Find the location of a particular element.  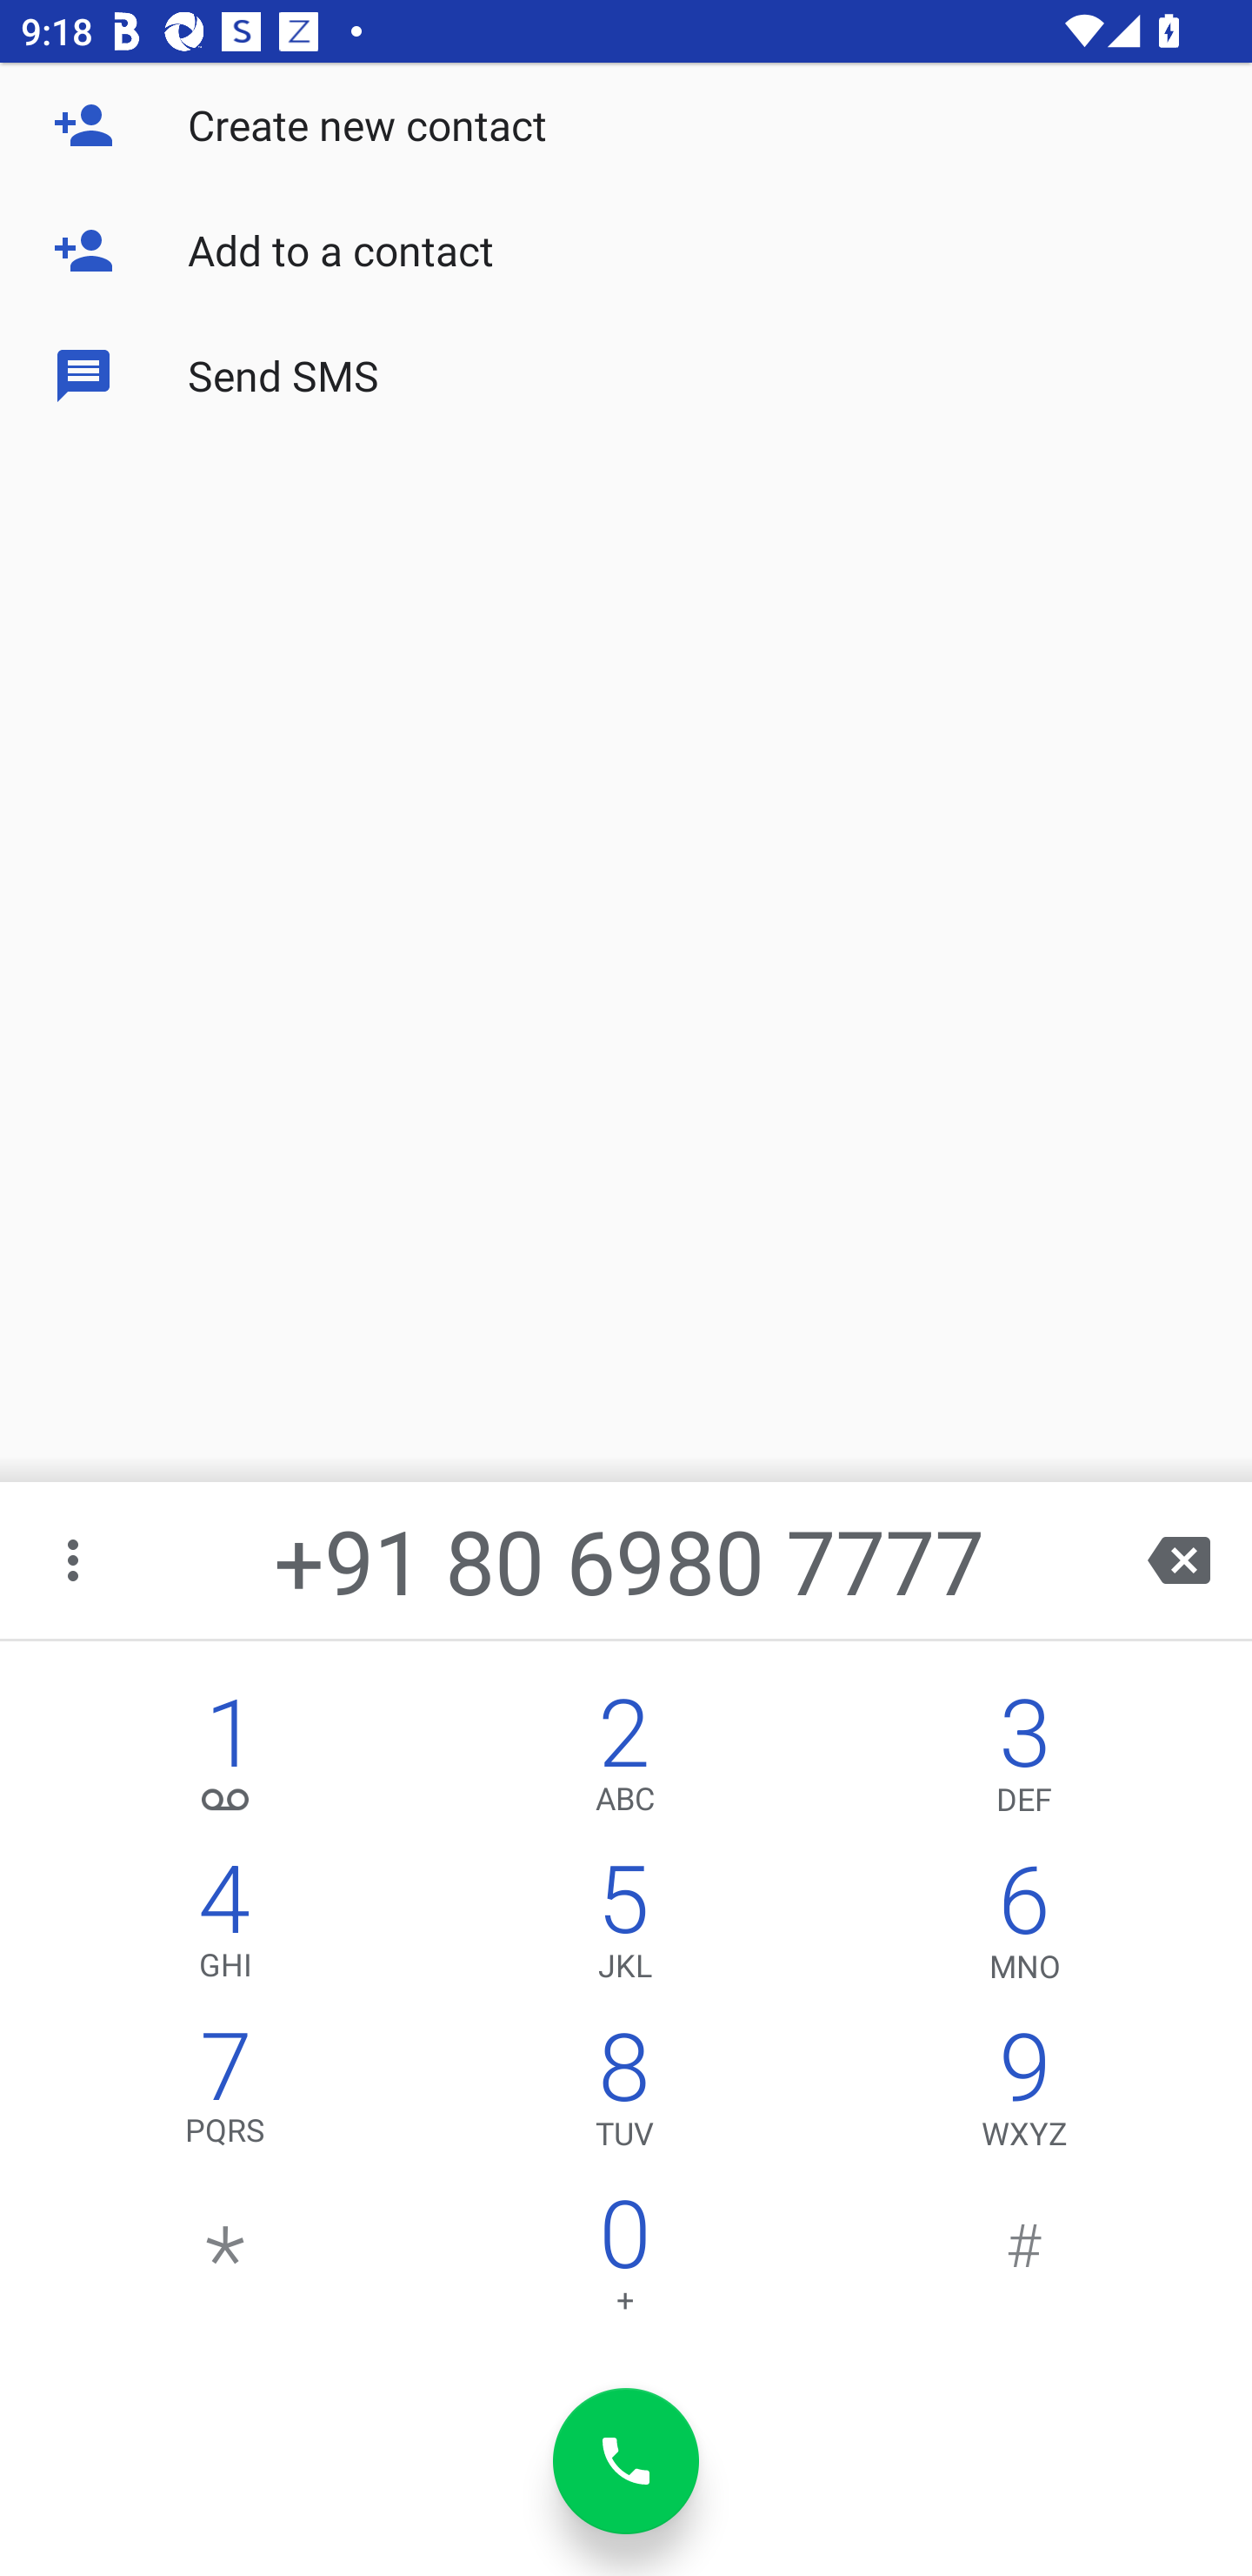

6,MNO 6 MNO is located at coordinates (1024, 1928).